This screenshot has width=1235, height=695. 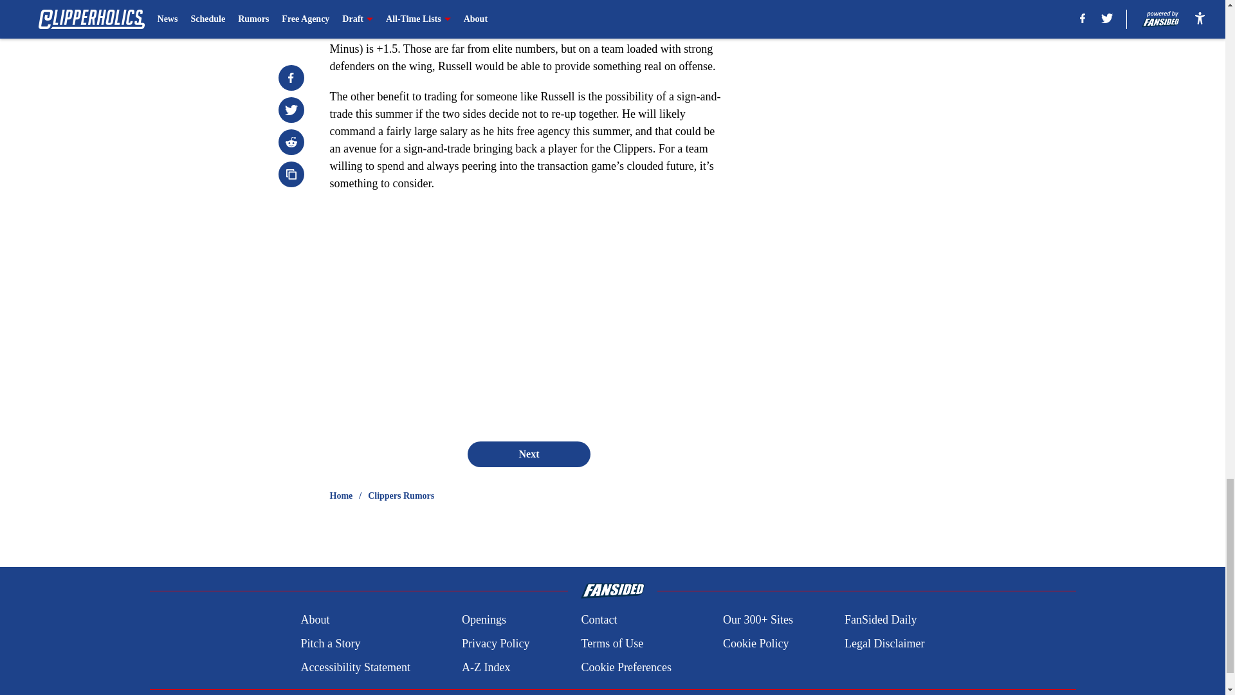 What do you see at coordinates (401, 496) in the screenshot?
I see `Clippers Rumors` at bounding box center [401, 496].